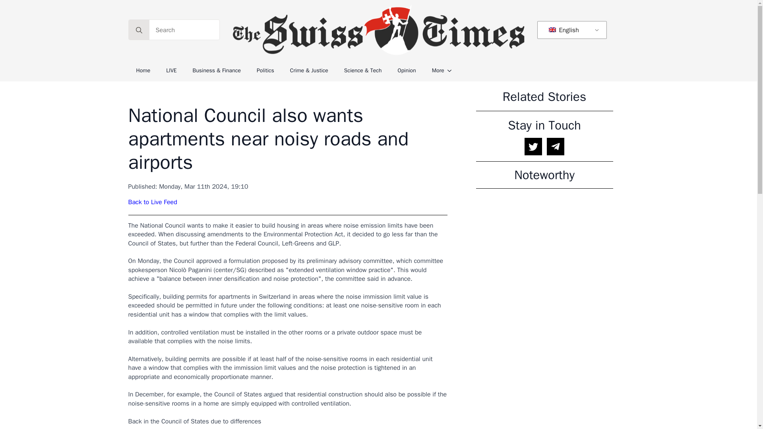  I want to click on More, so click(434, 71).